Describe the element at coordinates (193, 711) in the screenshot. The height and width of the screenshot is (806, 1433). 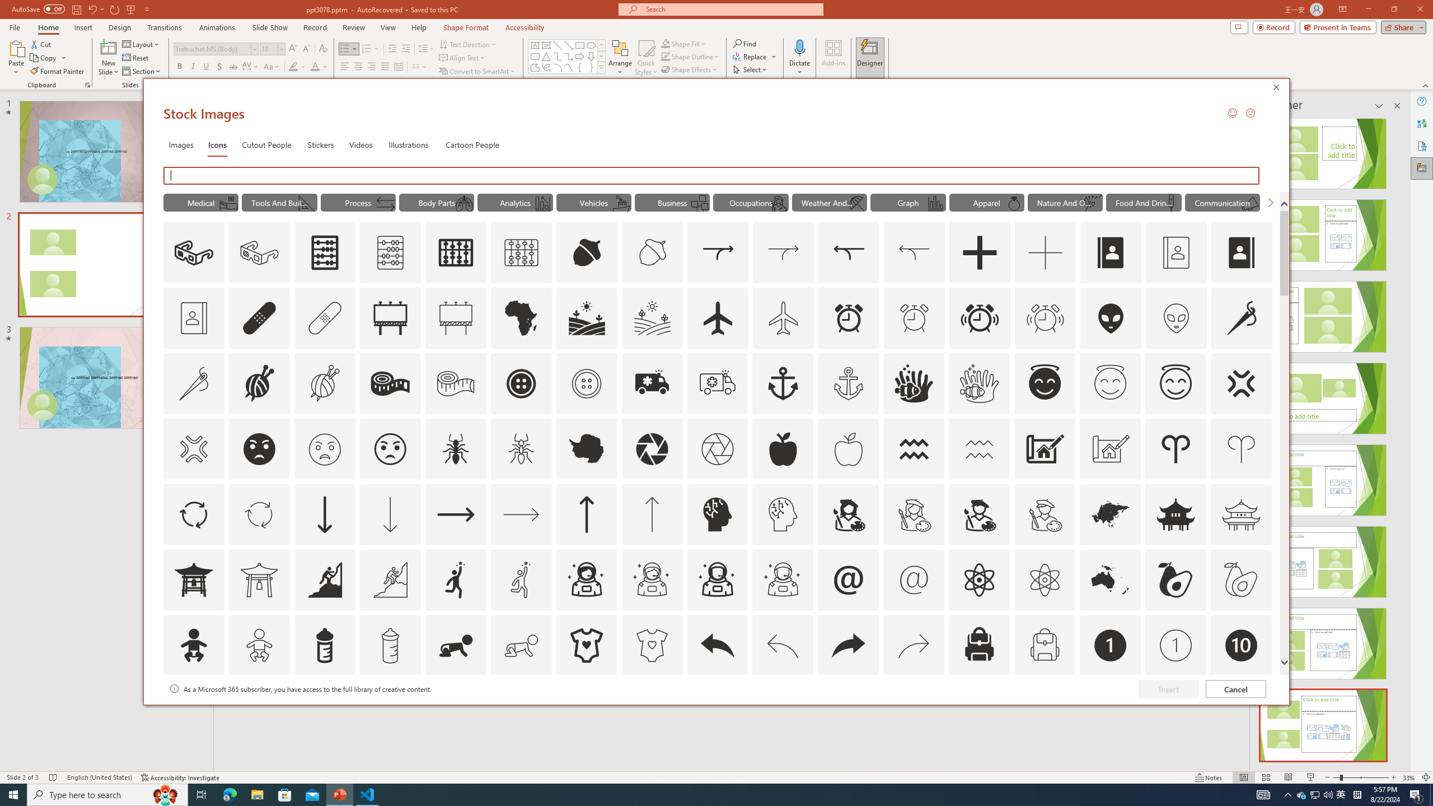
I see `AutomationID: Icons_Badge10_M` at that location.